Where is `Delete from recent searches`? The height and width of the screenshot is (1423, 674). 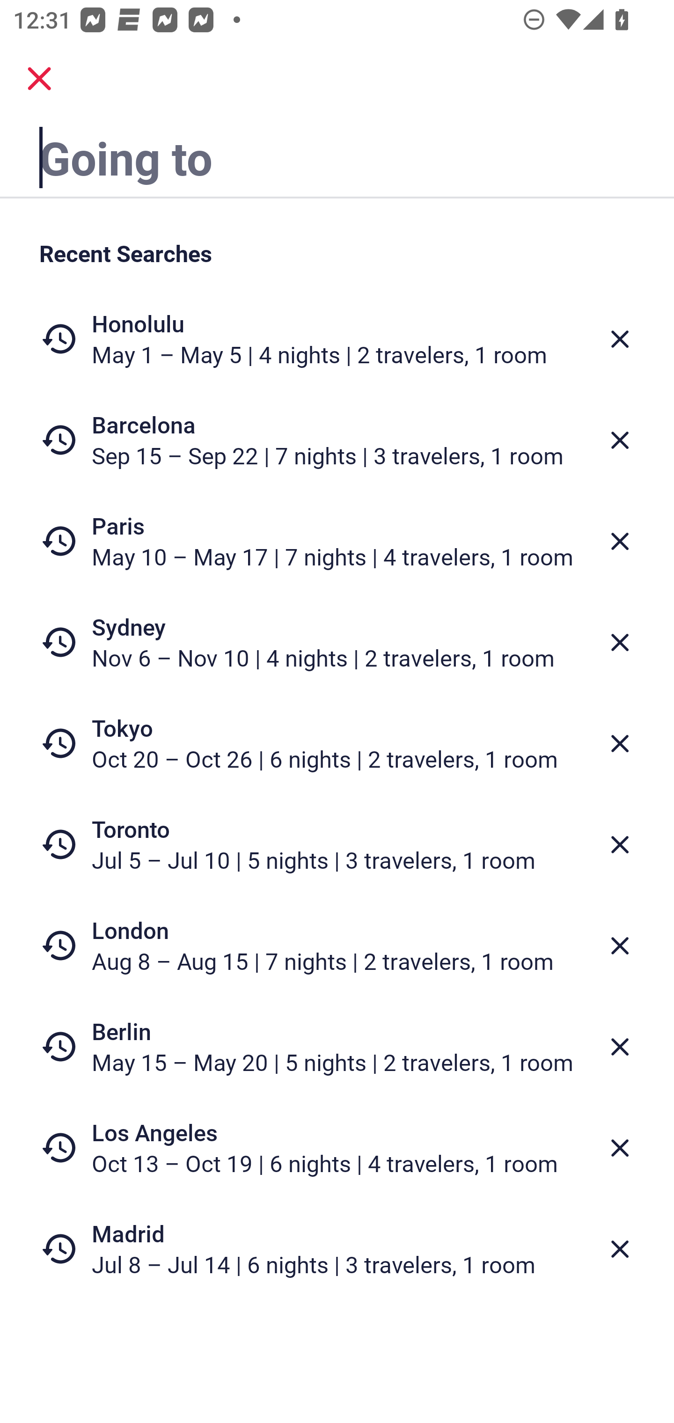
Delete from recent searches is located at coordinates (620, 1047).